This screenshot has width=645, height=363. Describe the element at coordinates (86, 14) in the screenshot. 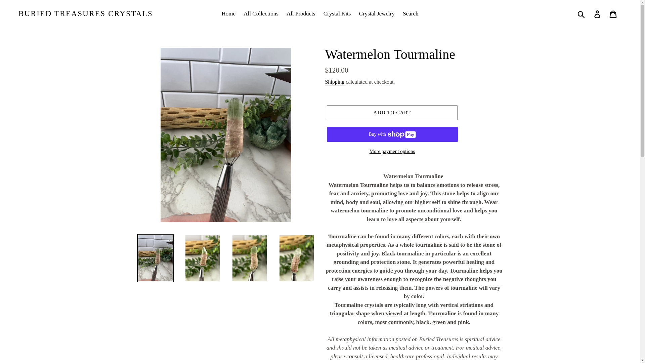

I see `BURIED TREASURES CRYSTALS` at that location.